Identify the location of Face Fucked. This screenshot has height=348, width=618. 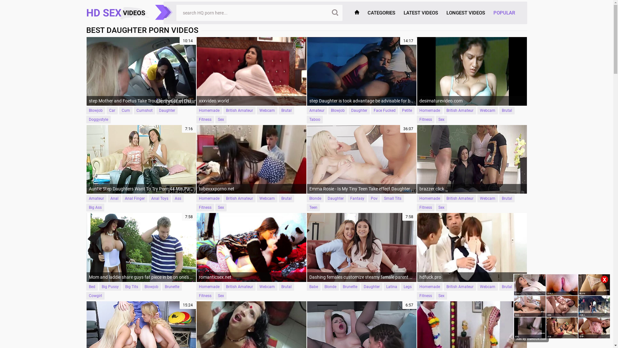
(384, 111).